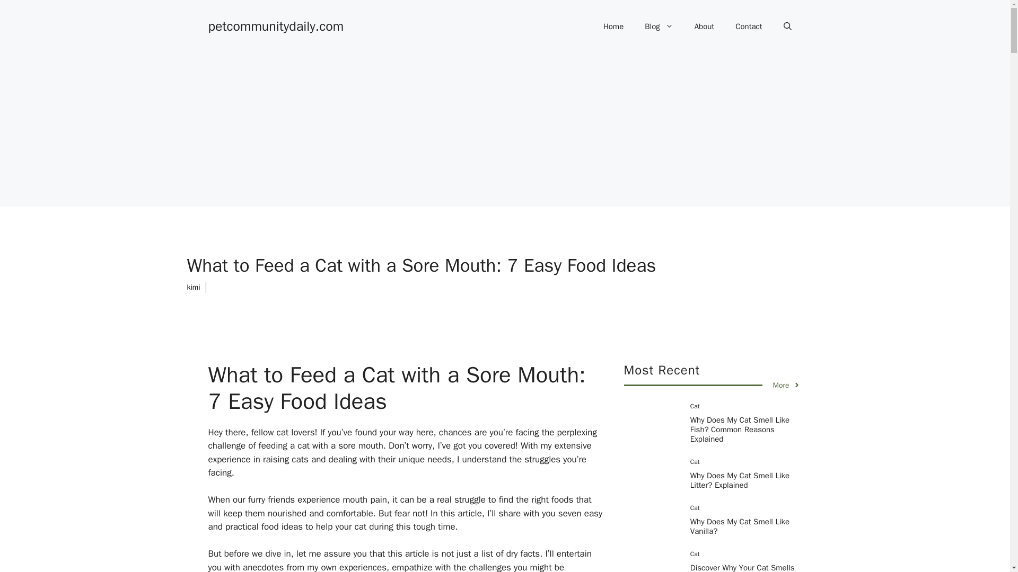 This screenshot has width=1018, height=572. Describe the element at coordinates (786, 385) in the screenshot. I see `More` at that location.